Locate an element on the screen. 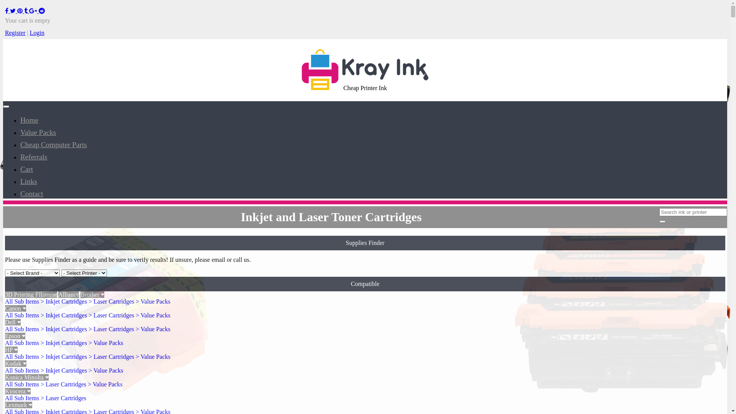  > Laser Cartridges is located at coordinates (111, 315).